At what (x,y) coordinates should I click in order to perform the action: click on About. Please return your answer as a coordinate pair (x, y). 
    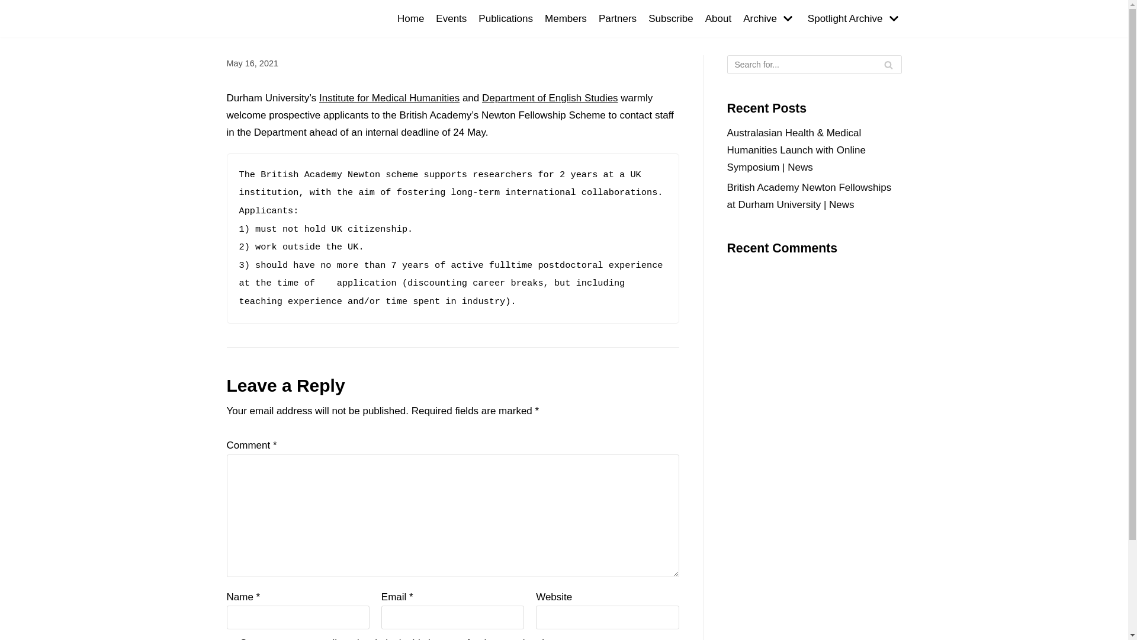
    Looking at the image, I should click on (718, 19).